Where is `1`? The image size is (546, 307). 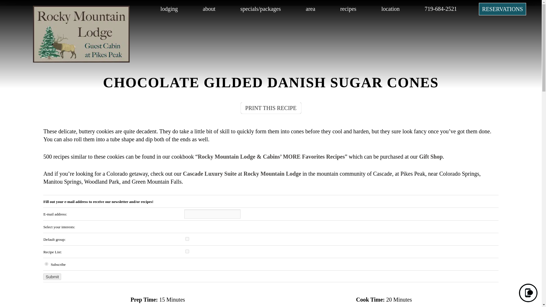 1 is located at coordinates (187, 251).